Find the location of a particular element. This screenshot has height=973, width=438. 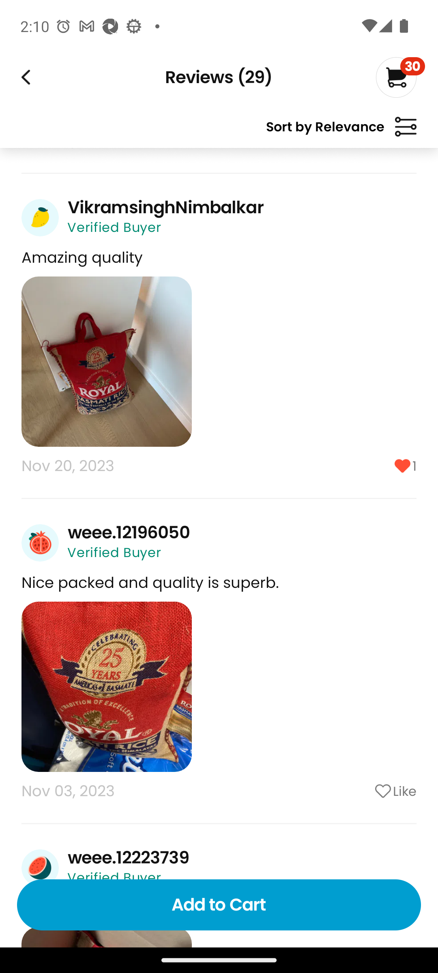

weee.12196050 is located at coordinates (128, 533).